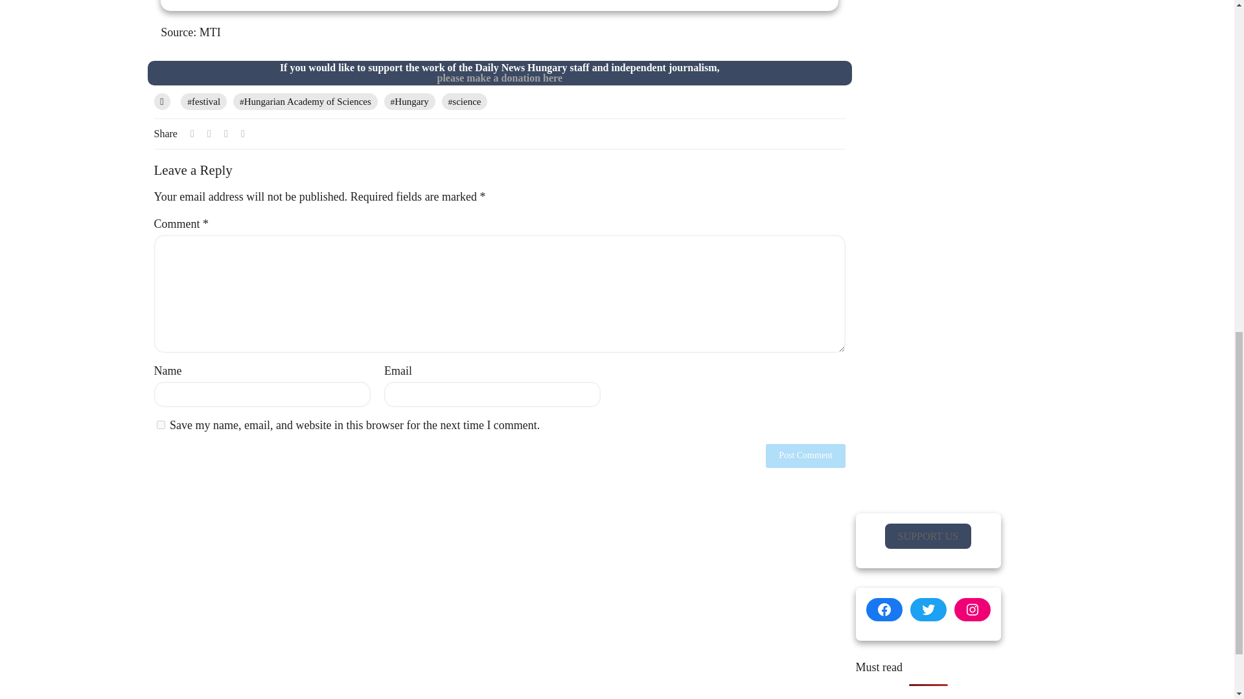 The height and width of the screenshot is (699, 1244). What do you see at coordinates (499, 5) in the screenshot?
I see `Hungary` at bounding box center [499, 5].